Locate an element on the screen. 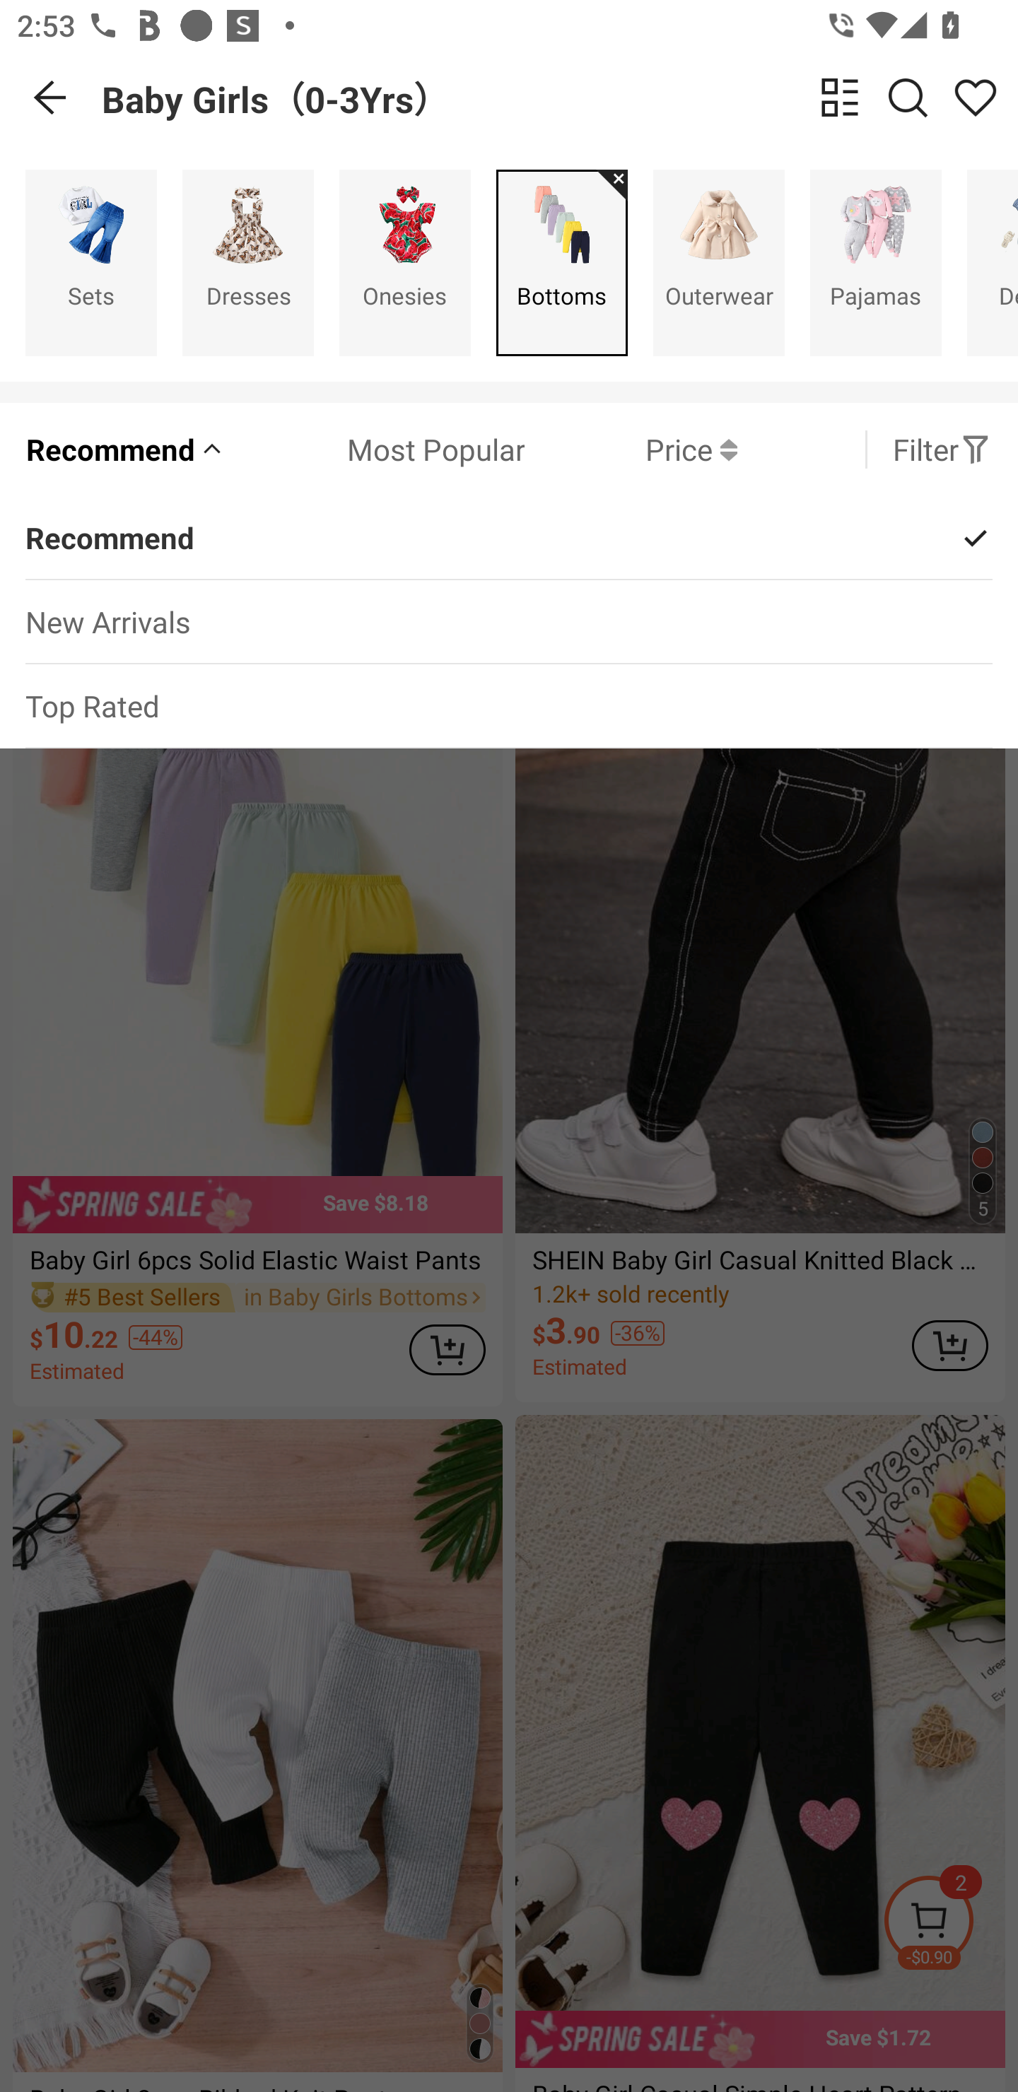 The height and width of the screenshot is (2092, 1018). Pajamas is located at coordinates (876, 262).